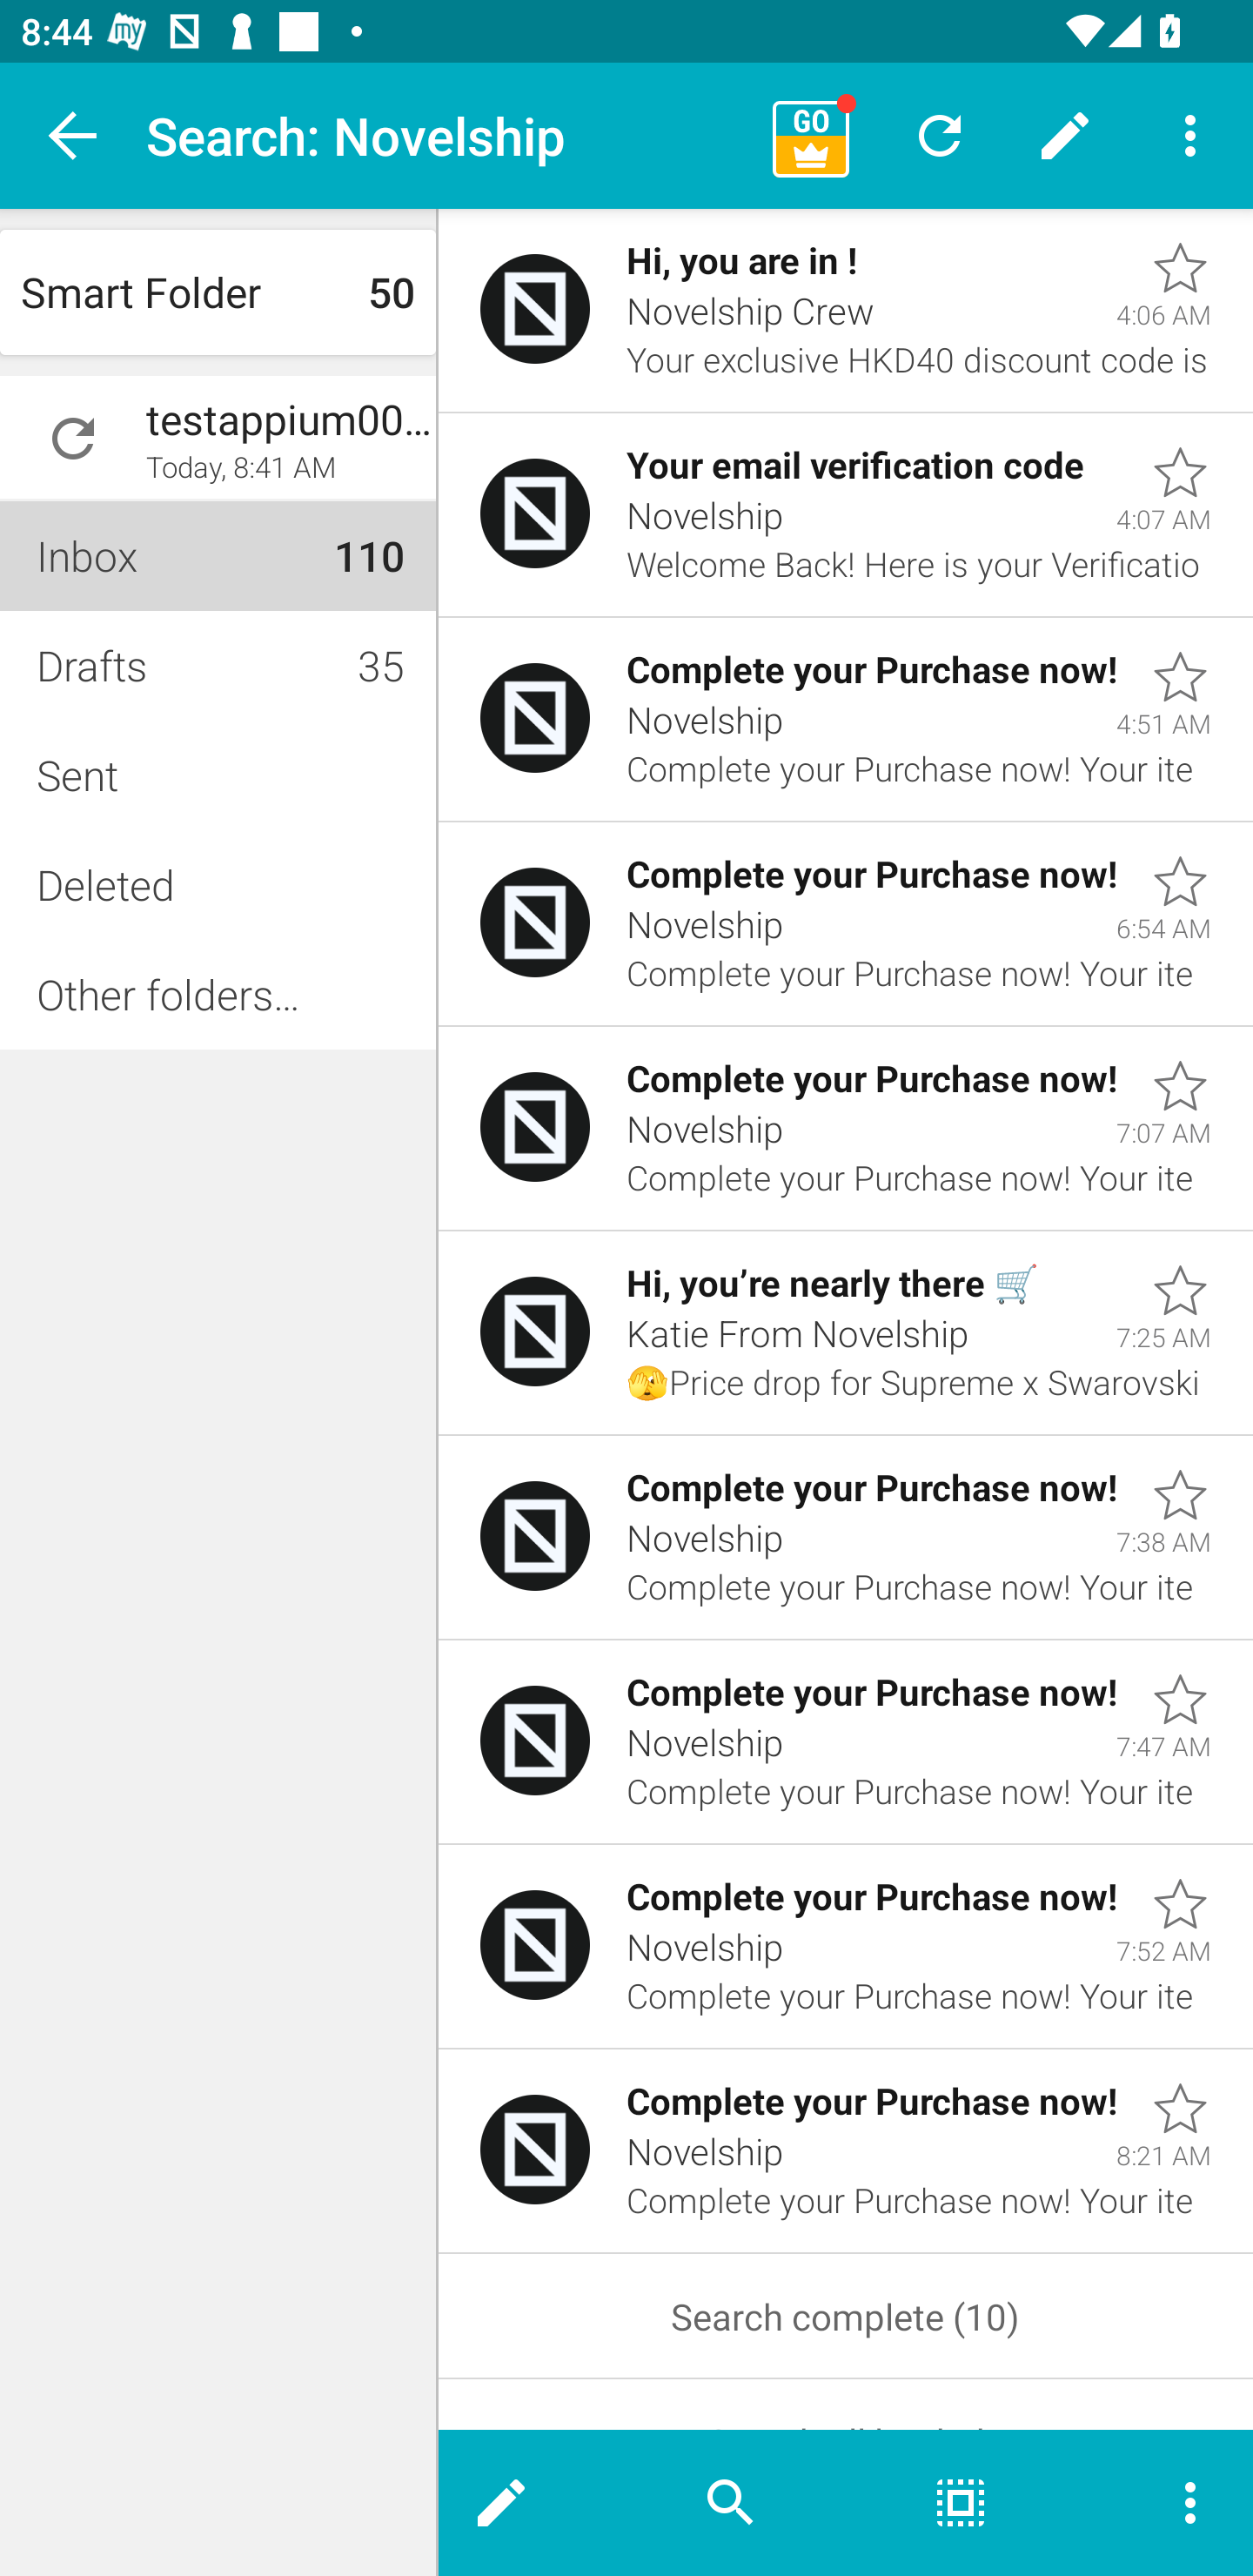 The height and width of the screenshot is (2576, 1253). I want to click on Other folders…, so click(218, 994).